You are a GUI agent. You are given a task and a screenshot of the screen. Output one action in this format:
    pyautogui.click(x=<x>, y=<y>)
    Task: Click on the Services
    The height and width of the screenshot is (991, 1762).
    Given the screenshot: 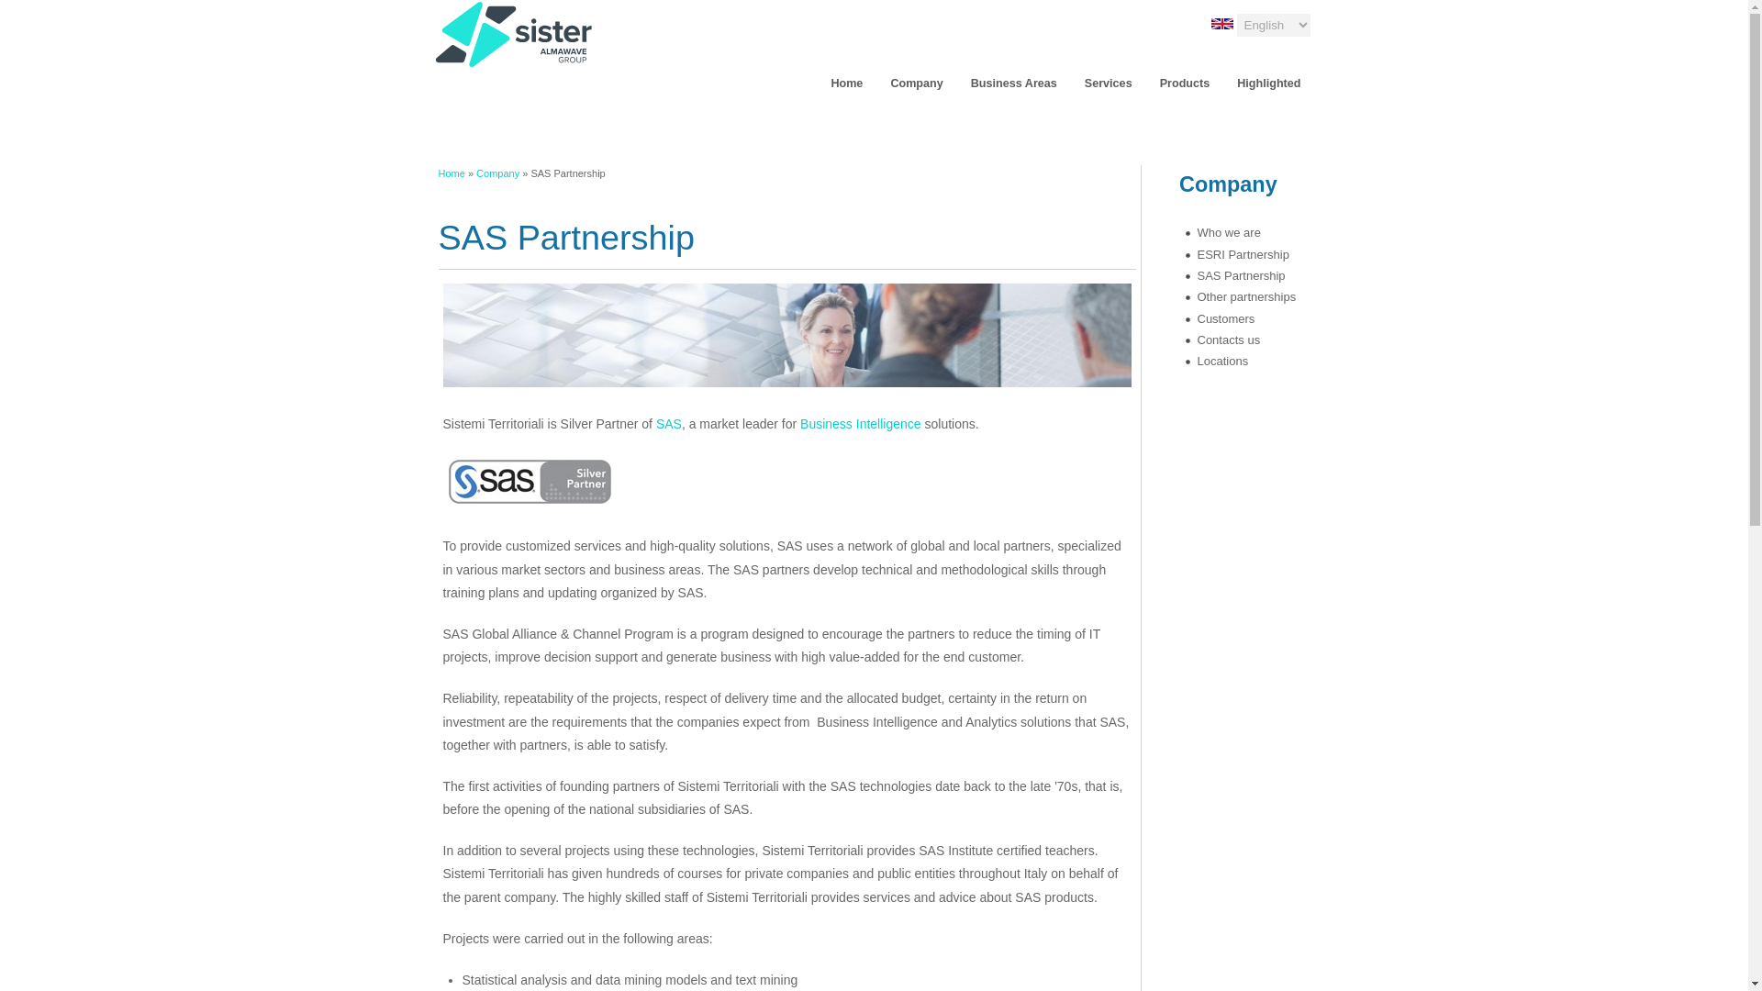 What is the action you would take?
    pyautogui.click(x=1109, y=83)
    